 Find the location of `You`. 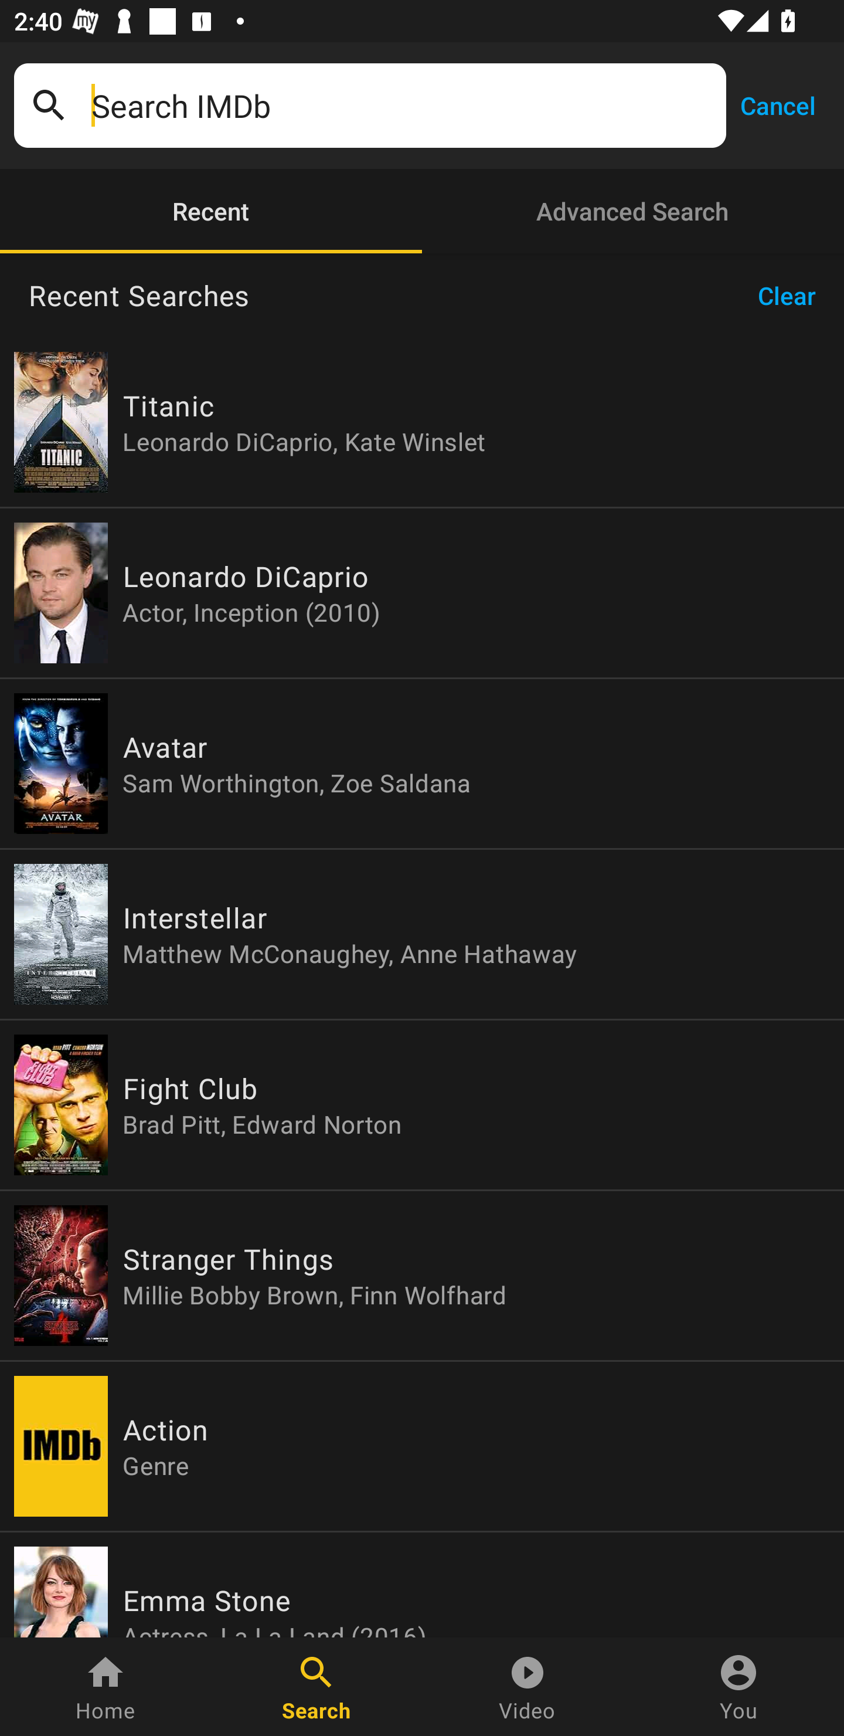

You is located at coordinates (738, 1687).